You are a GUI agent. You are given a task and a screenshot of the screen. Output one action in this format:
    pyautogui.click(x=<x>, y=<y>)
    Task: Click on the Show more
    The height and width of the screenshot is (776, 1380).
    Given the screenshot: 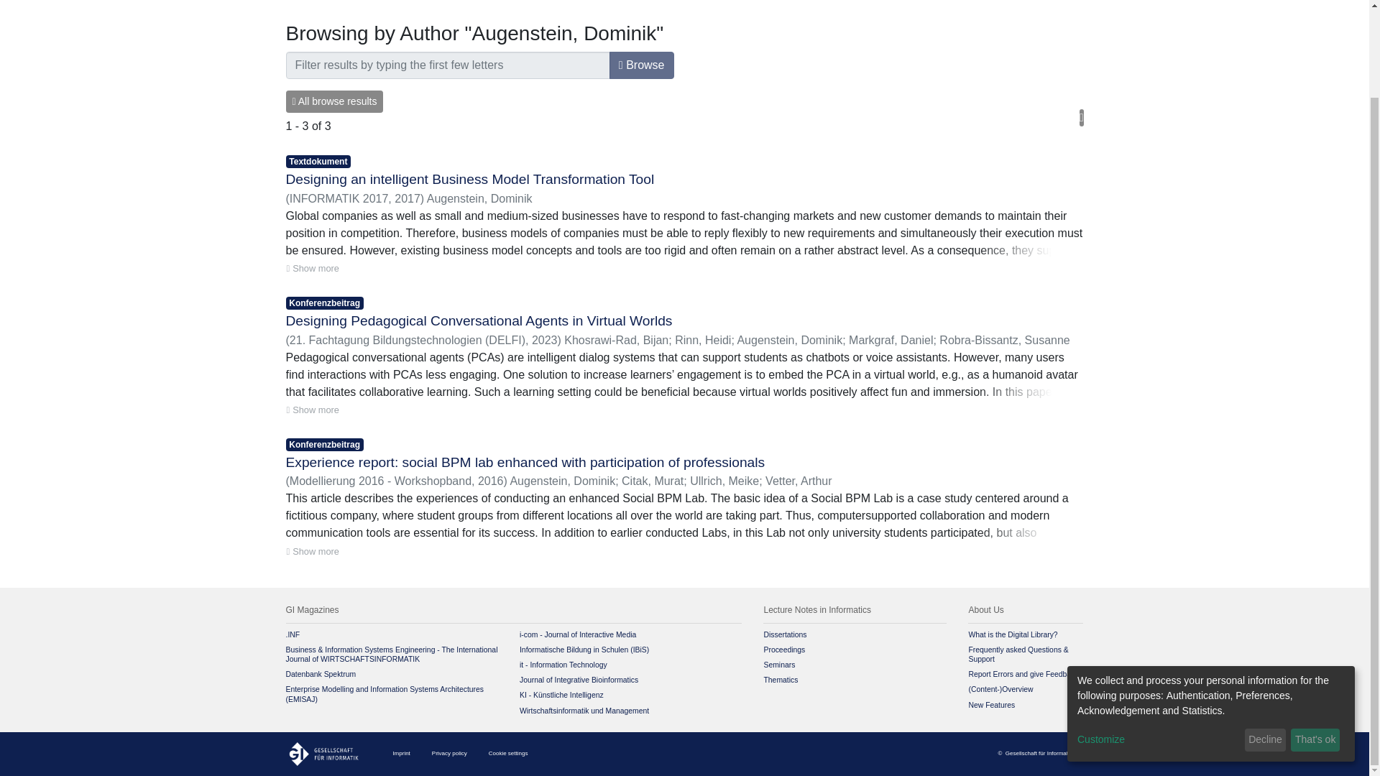 What is the action you would take?
    pyautogui.click(x=312, y=268)
    